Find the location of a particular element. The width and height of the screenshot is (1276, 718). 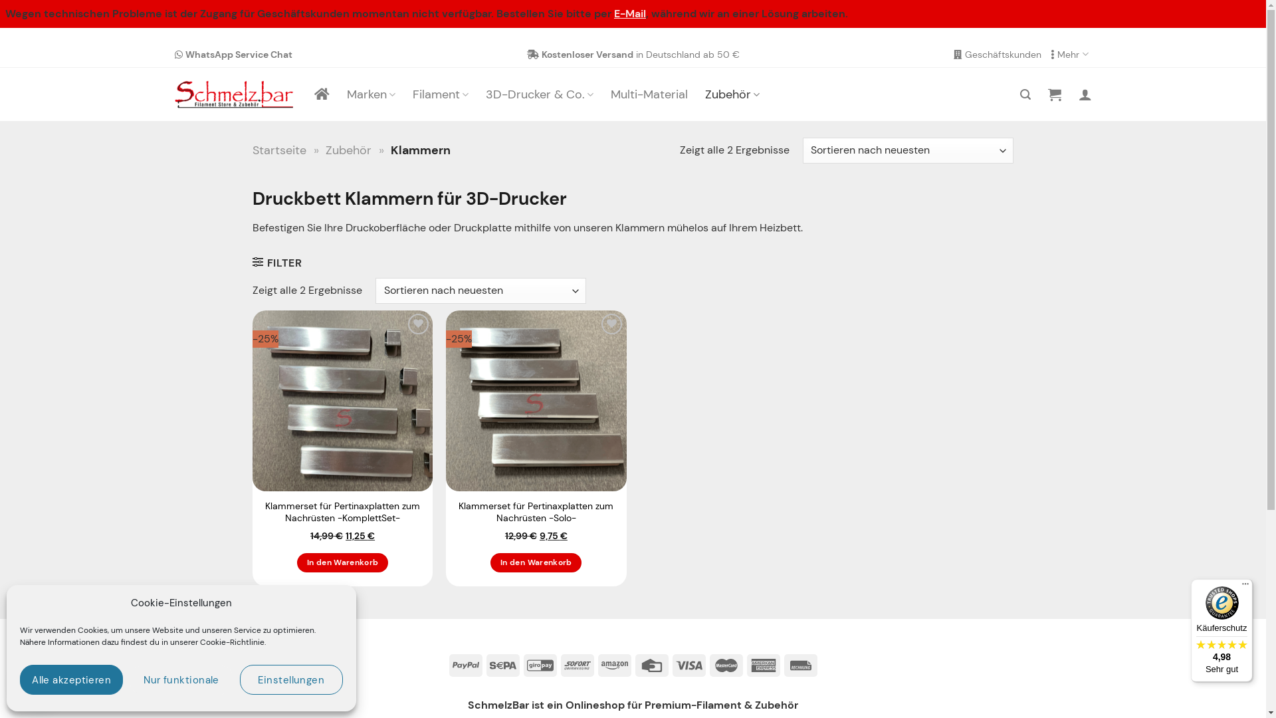

Nur funktionale is located at coordinates (181, 679).